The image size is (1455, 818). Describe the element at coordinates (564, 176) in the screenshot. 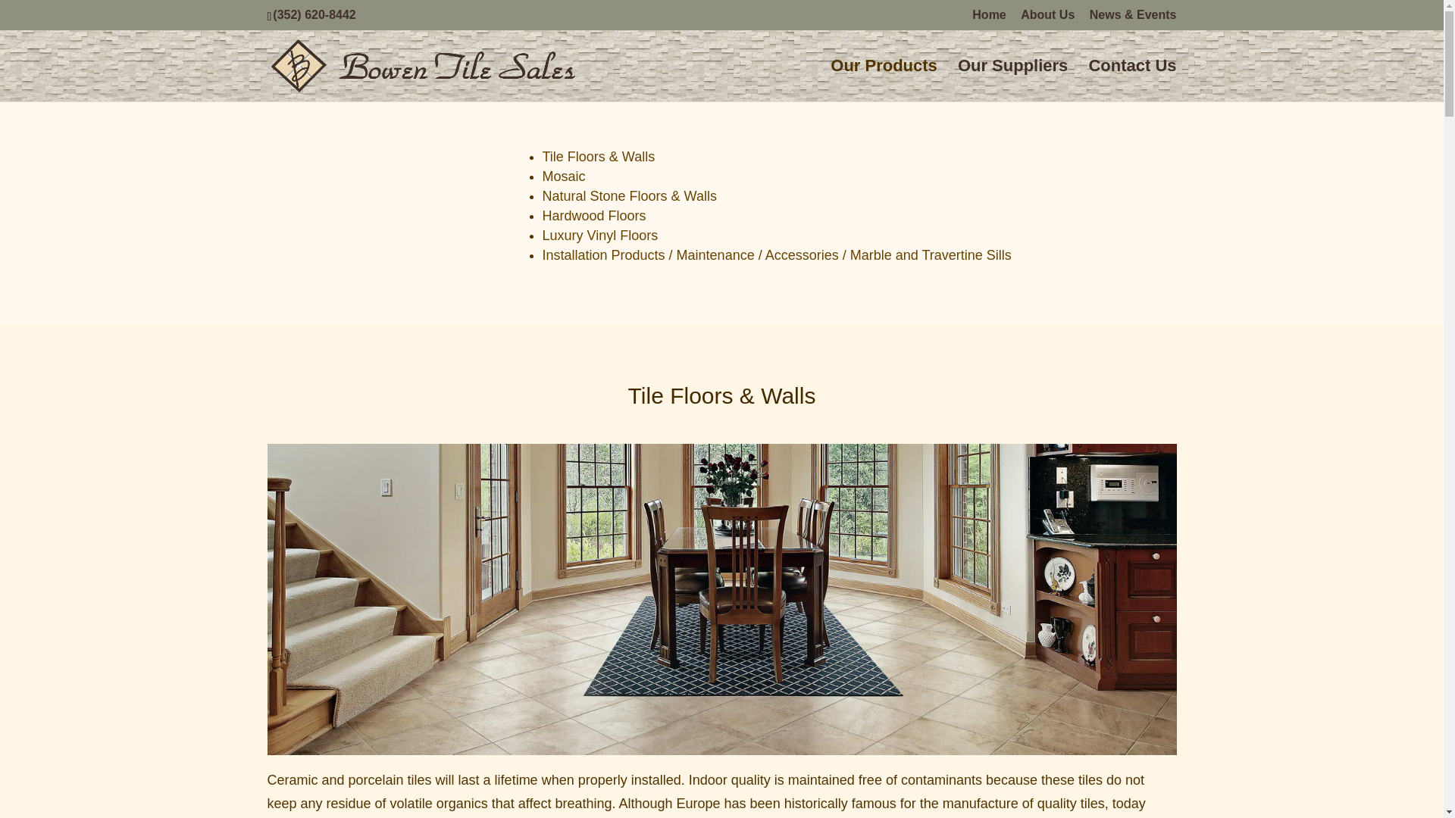

I see `Mosaic` at that location.